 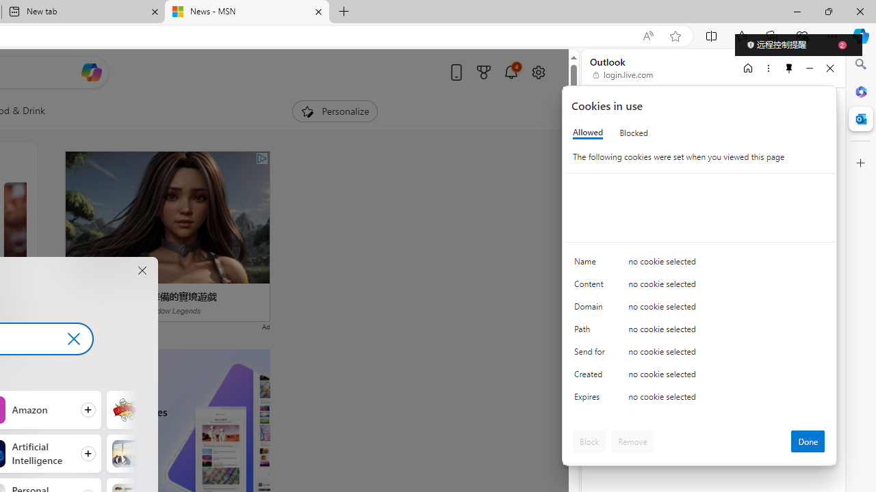 What do you see at coordinates (789, 68) in the screenshot?
I see `Unpin side pane` at bounding box center [789, 68].